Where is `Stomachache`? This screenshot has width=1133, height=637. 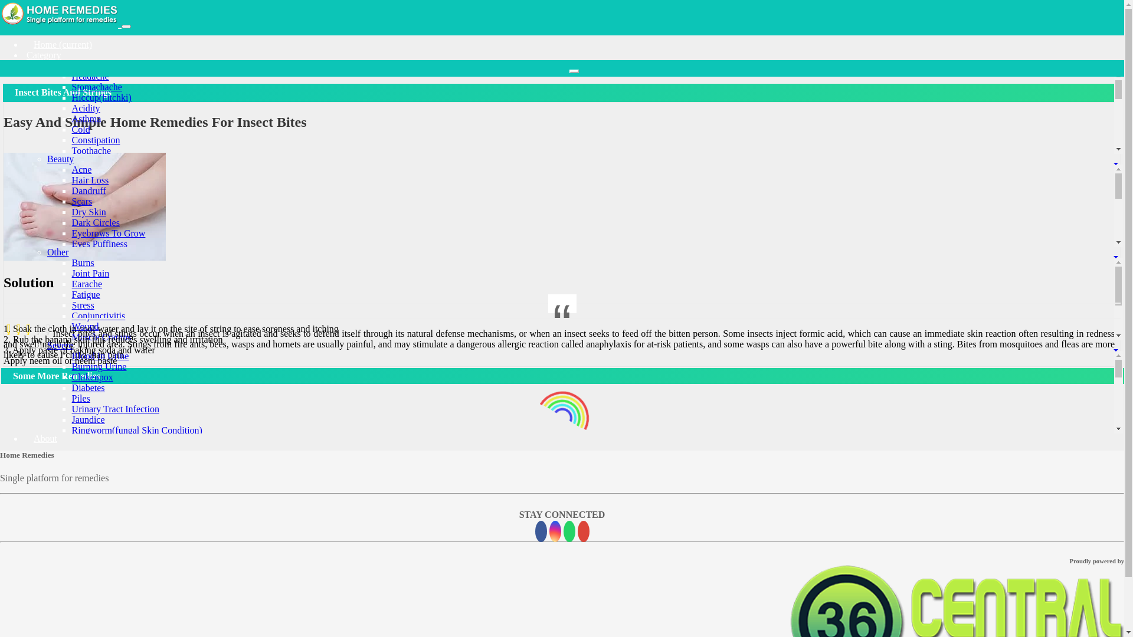
Stomachache is located at coordinates (97, 87).